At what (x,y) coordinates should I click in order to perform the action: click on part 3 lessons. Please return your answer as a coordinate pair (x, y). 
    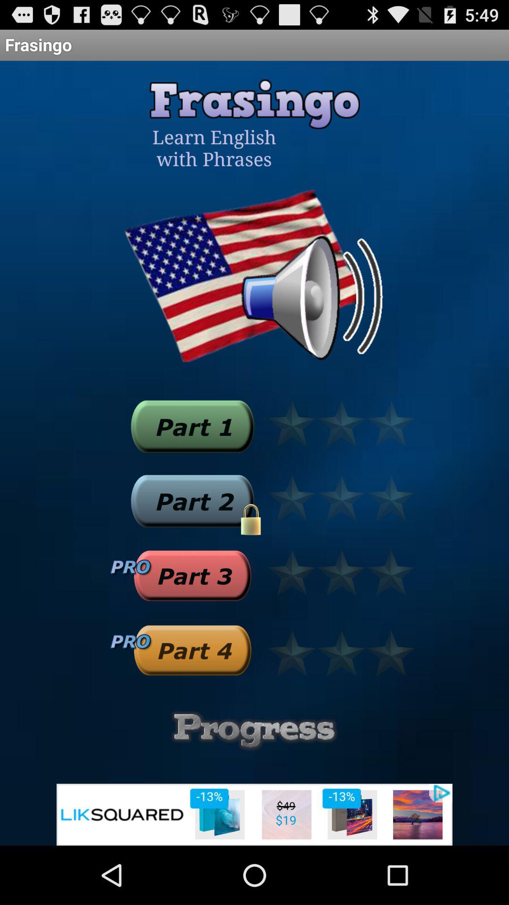
    Looking at the image, I should click on (192, 576).